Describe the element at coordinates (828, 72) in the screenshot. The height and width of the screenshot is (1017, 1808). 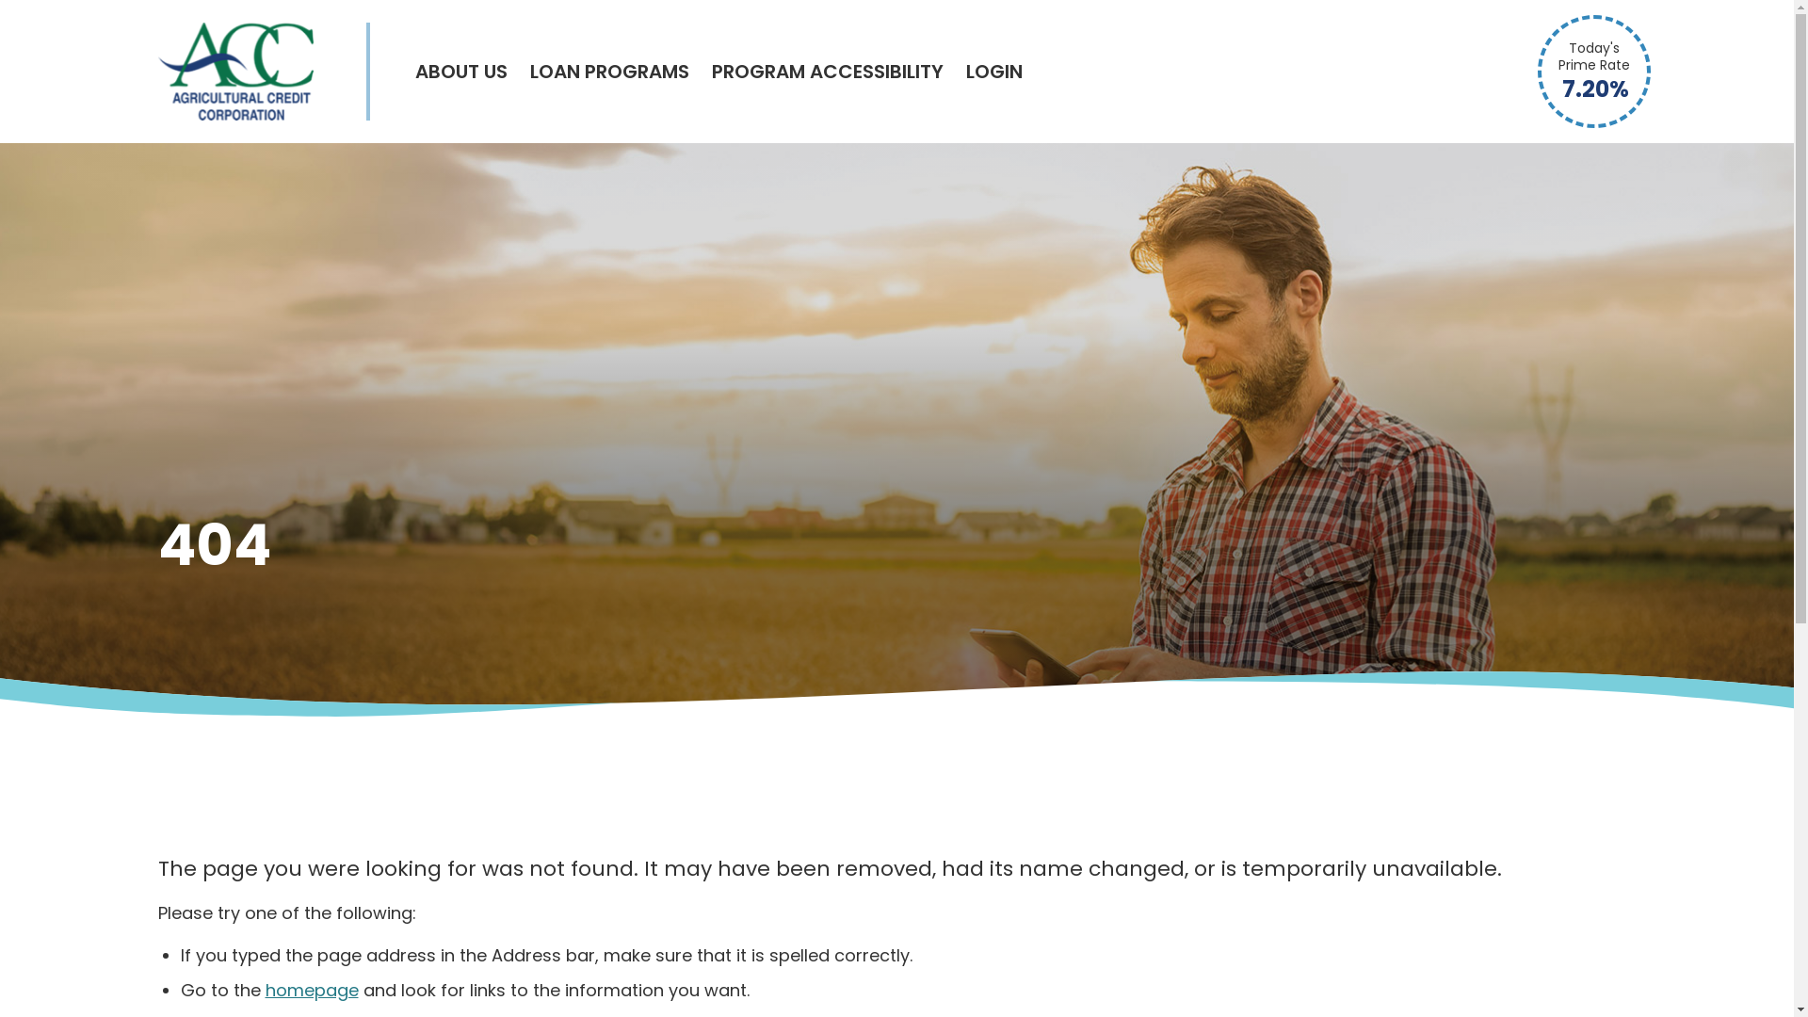
I see `PROGRAM ACCESSIBILITY` at that location.